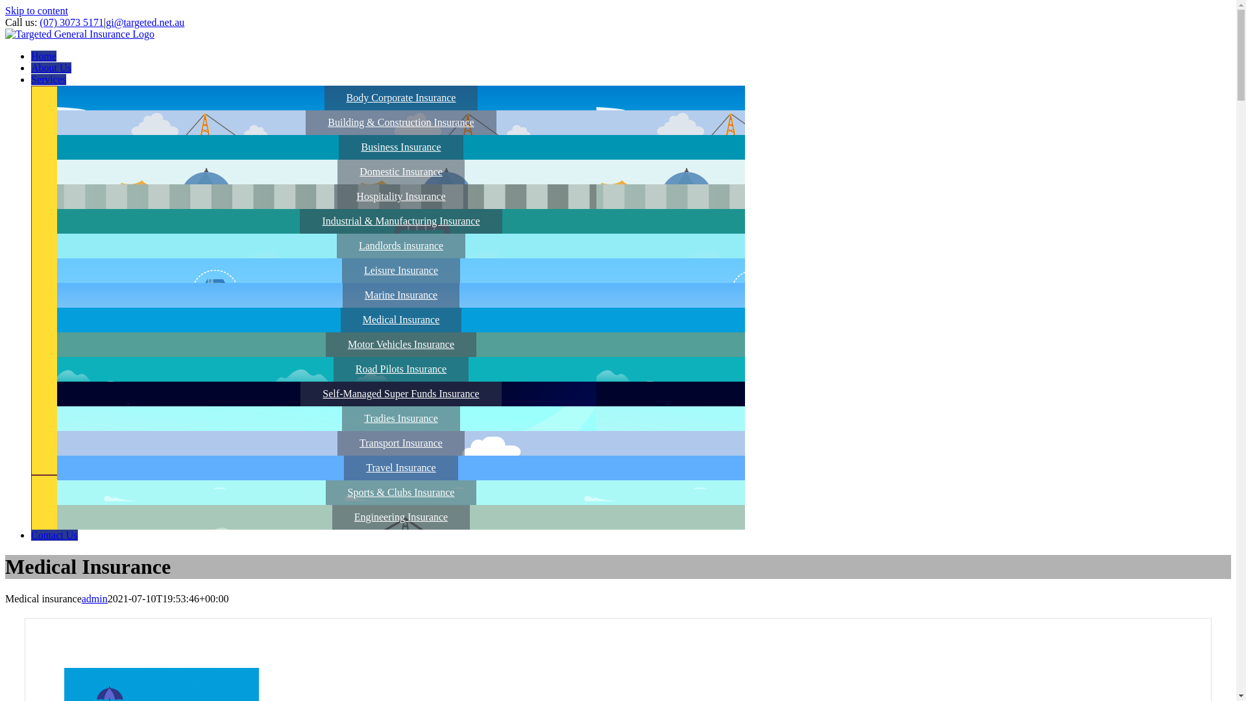 This screenshot has height=701, width=1246. What do you see at coordinates (401, 467) in the screenshot?
I see `Travel Insurance` at bounding box center [401, 467].